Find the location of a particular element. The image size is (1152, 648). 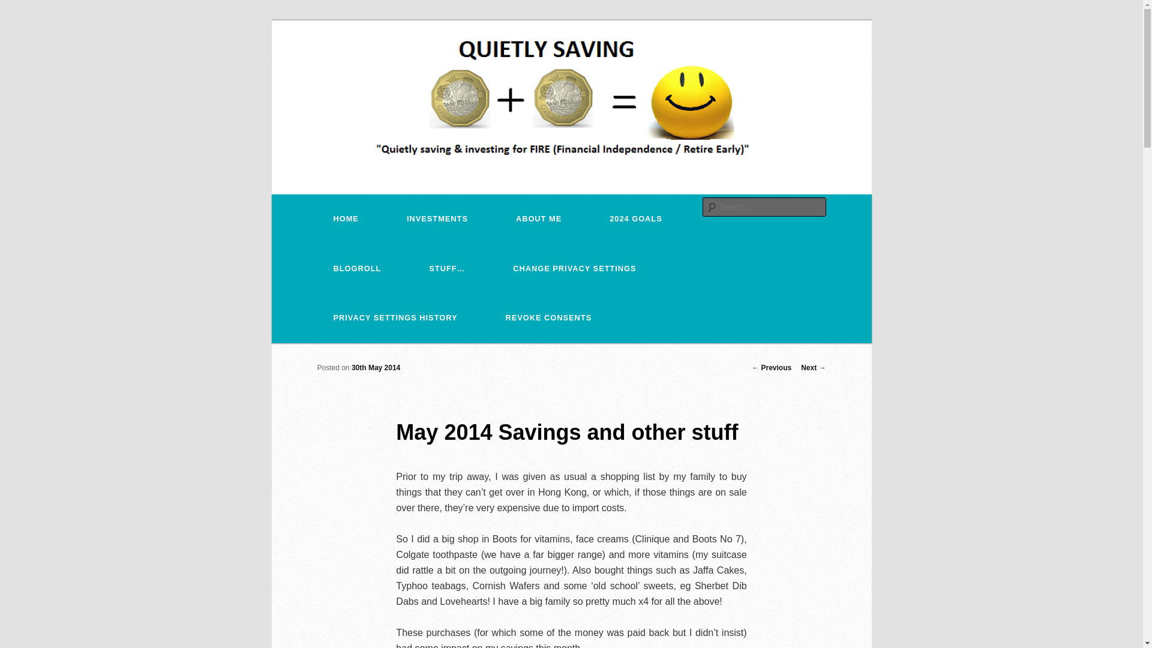

BLOGROLL is located at coordinates (358, 269).